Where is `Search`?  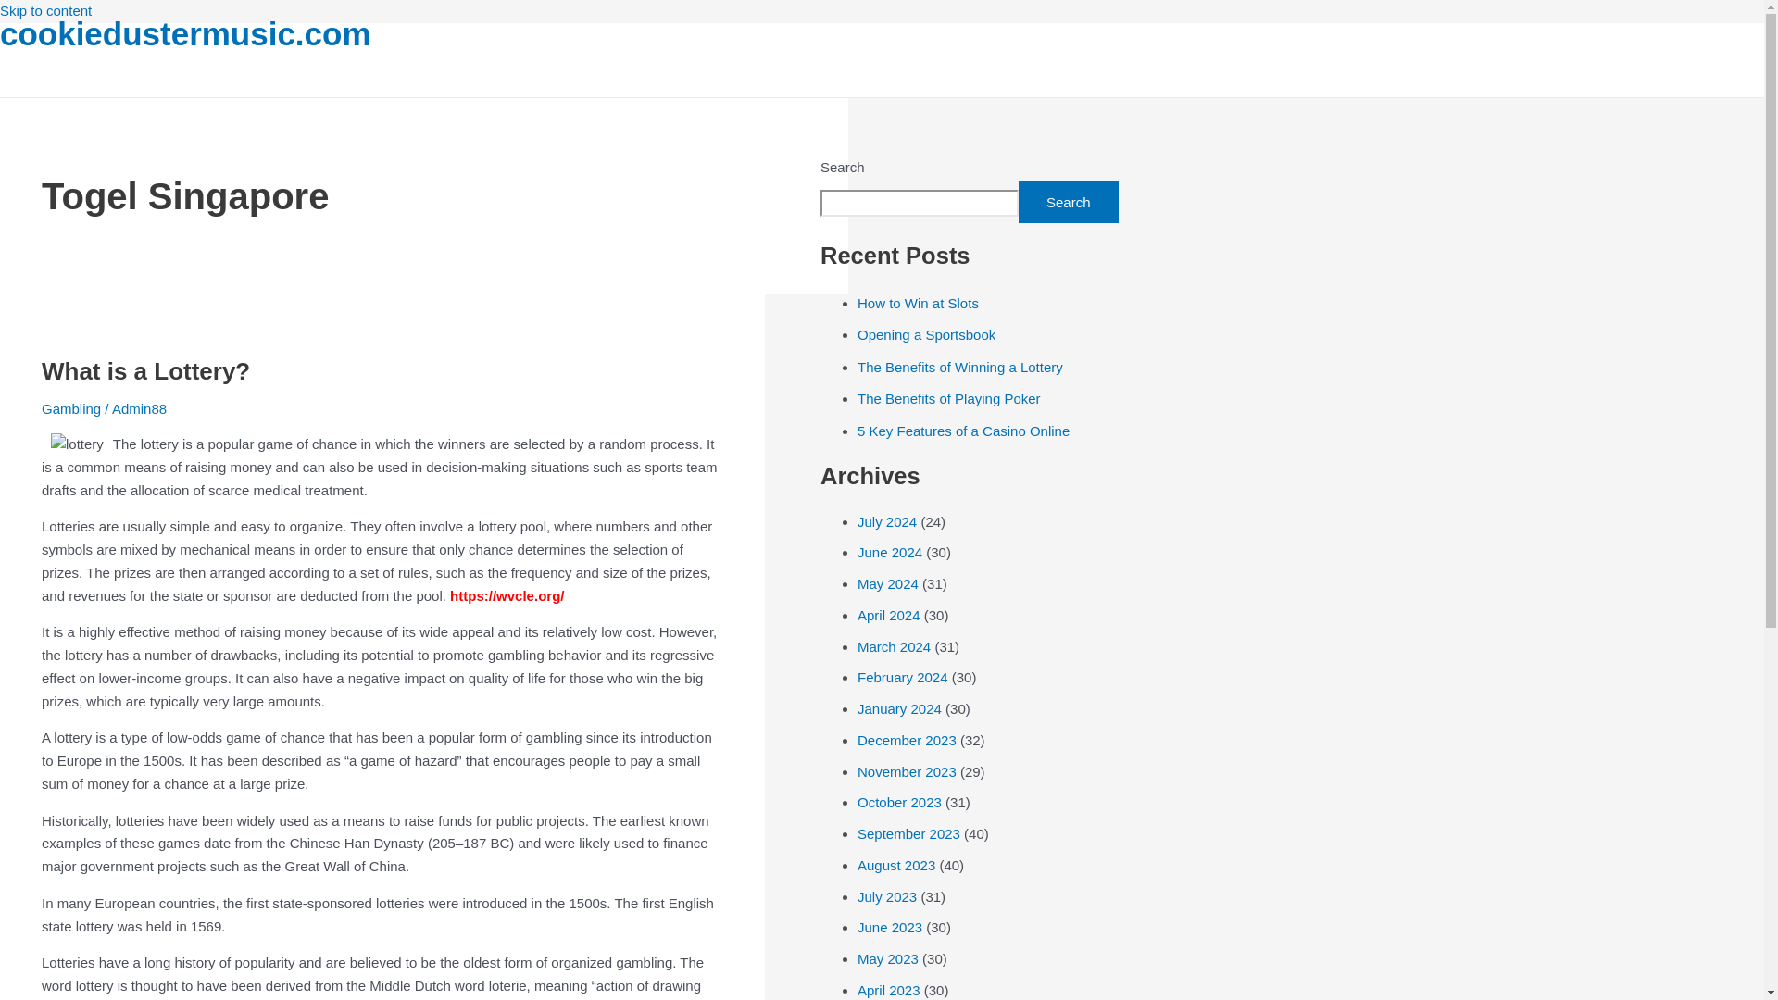
Search is located at coordinates (1069, 202).